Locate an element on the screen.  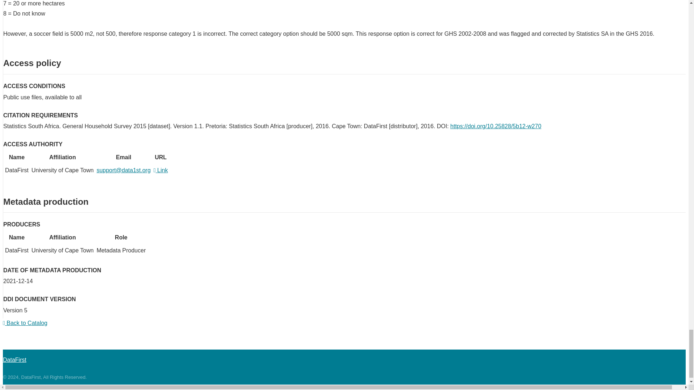
DataFirst is located at coordinates (14, 356).